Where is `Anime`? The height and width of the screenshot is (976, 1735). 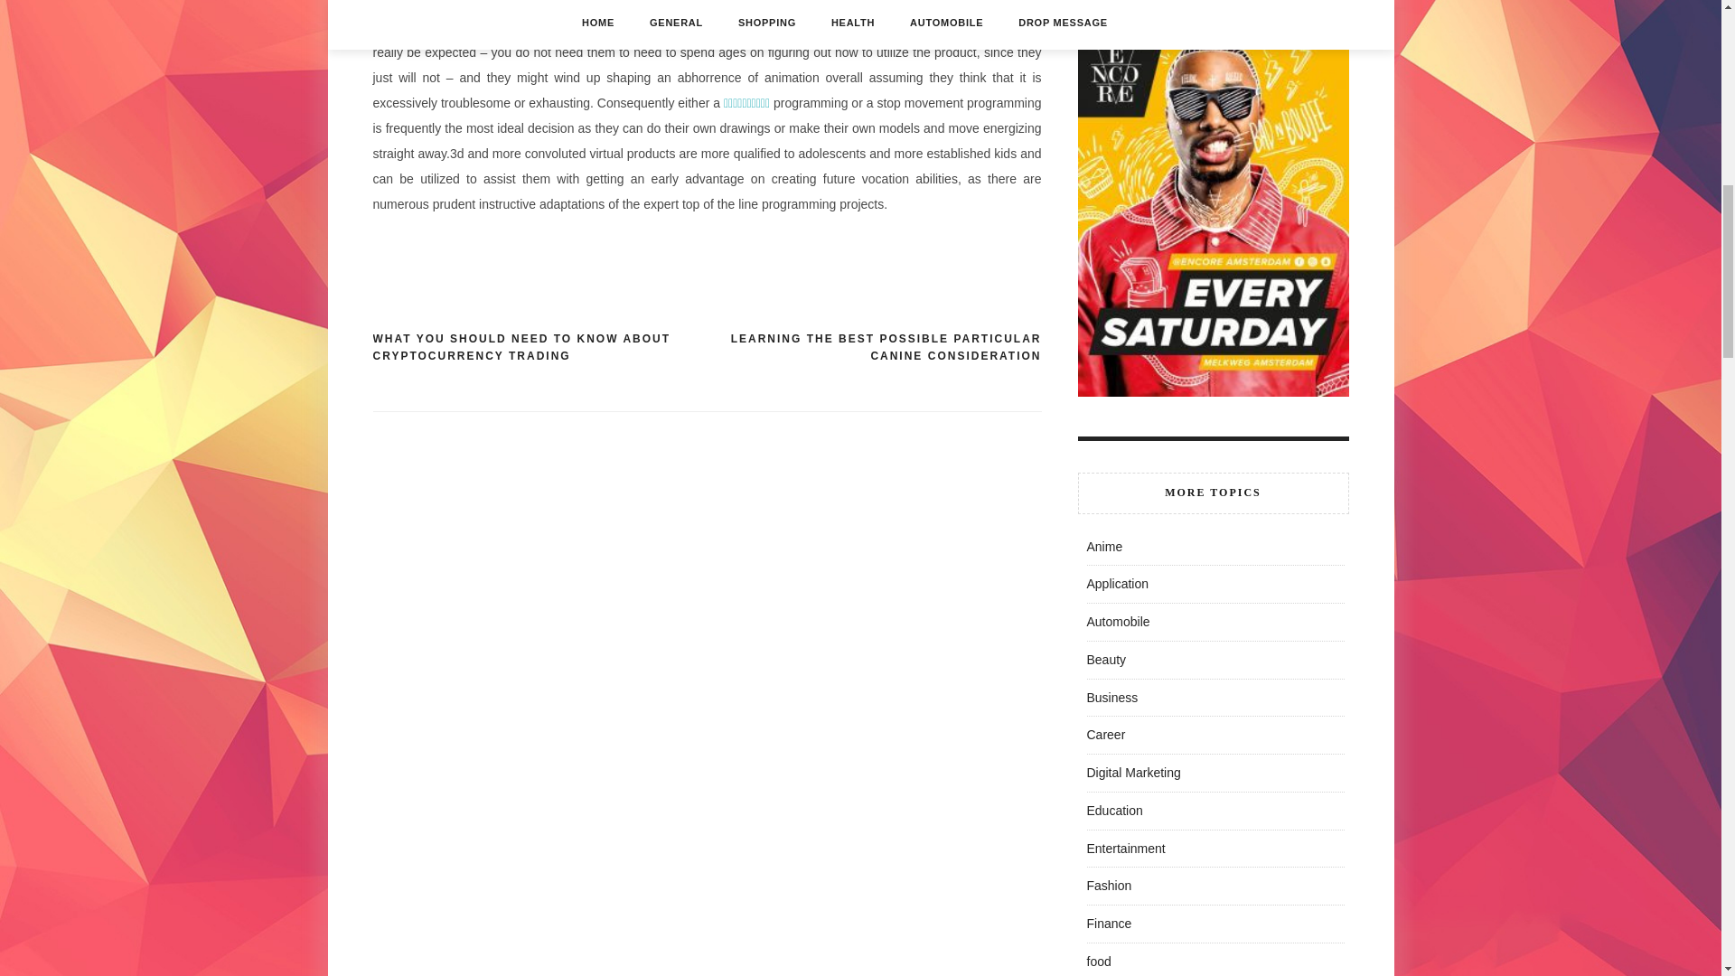 Anime is located at coordinates (1104, 547).